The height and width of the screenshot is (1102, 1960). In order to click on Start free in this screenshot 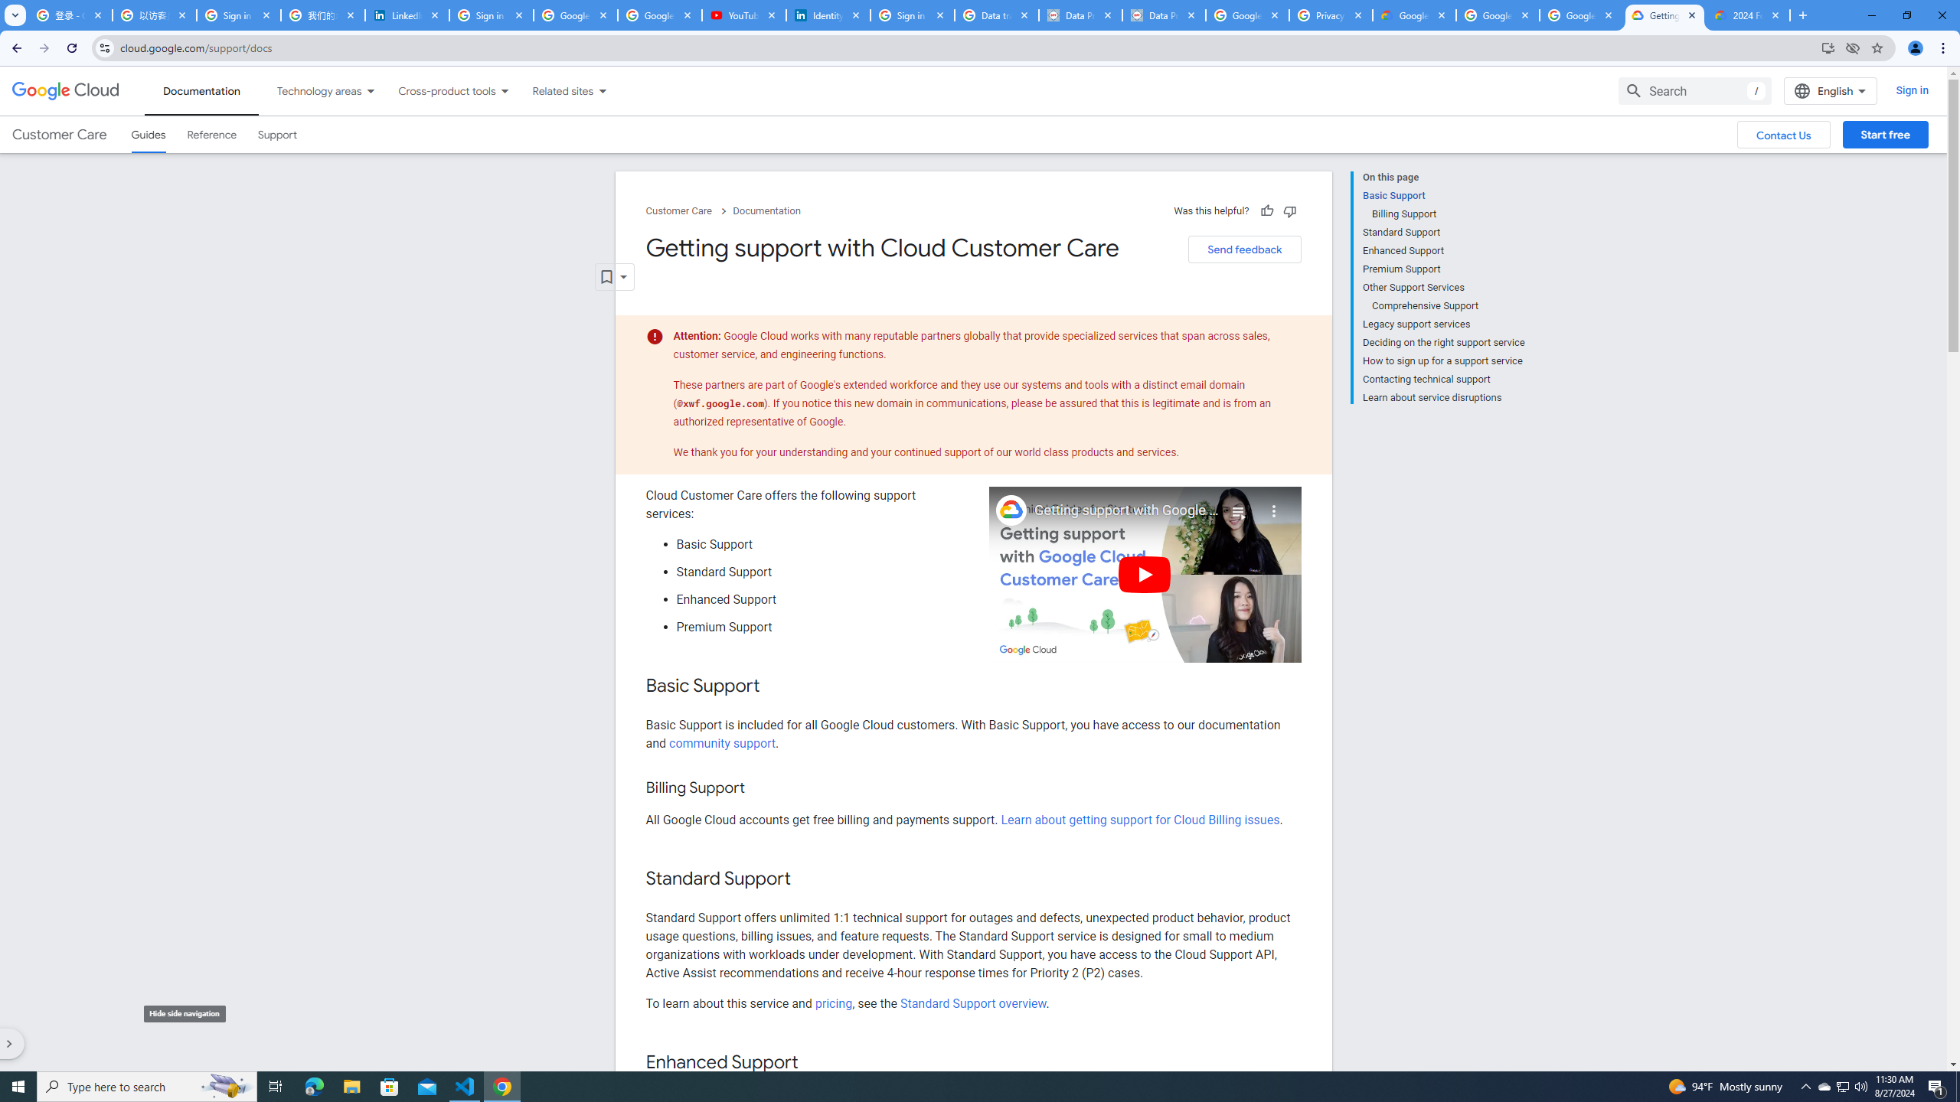, I will do `click(1885, 135)`.